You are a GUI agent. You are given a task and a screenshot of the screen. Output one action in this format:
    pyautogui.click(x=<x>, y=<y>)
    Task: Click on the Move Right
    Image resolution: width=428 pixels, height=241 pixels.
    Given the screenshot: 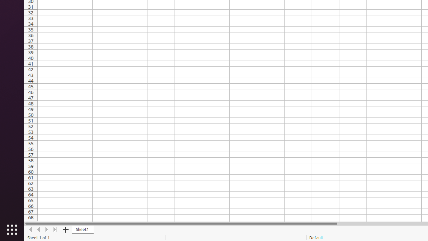 What is the action you would take?
    pyautogui.click(x=47, y=230)
    